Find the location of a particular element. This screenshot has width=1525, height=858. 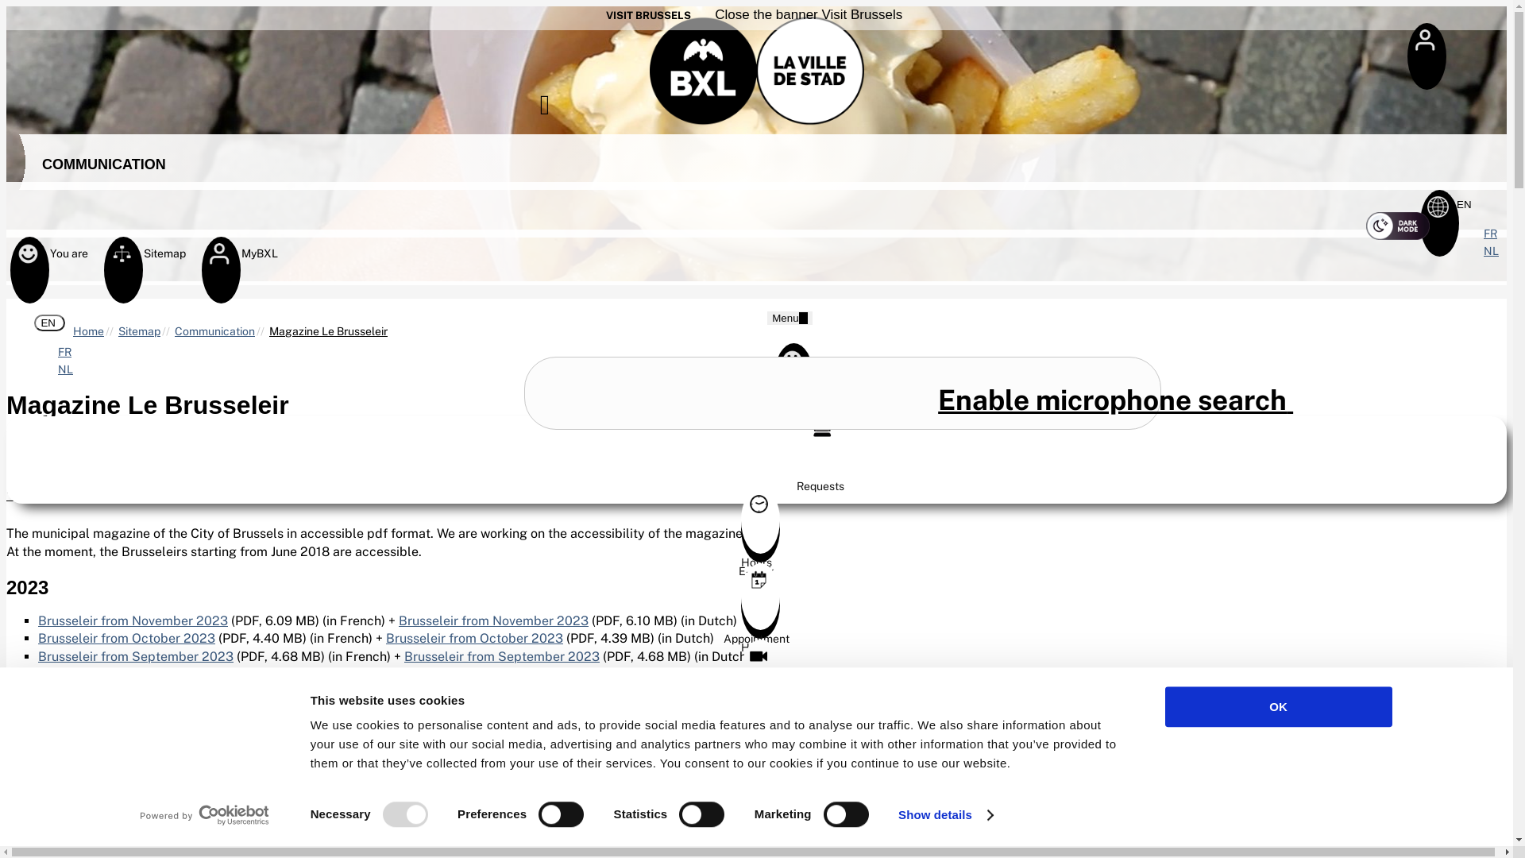

Magazine Le Brusseleir is located at coordinates (329, 331).